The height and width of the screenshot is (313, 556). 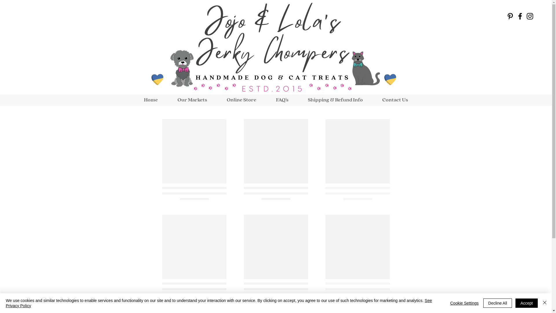 I want to click on Contact Us, so click(x=395, y=100).